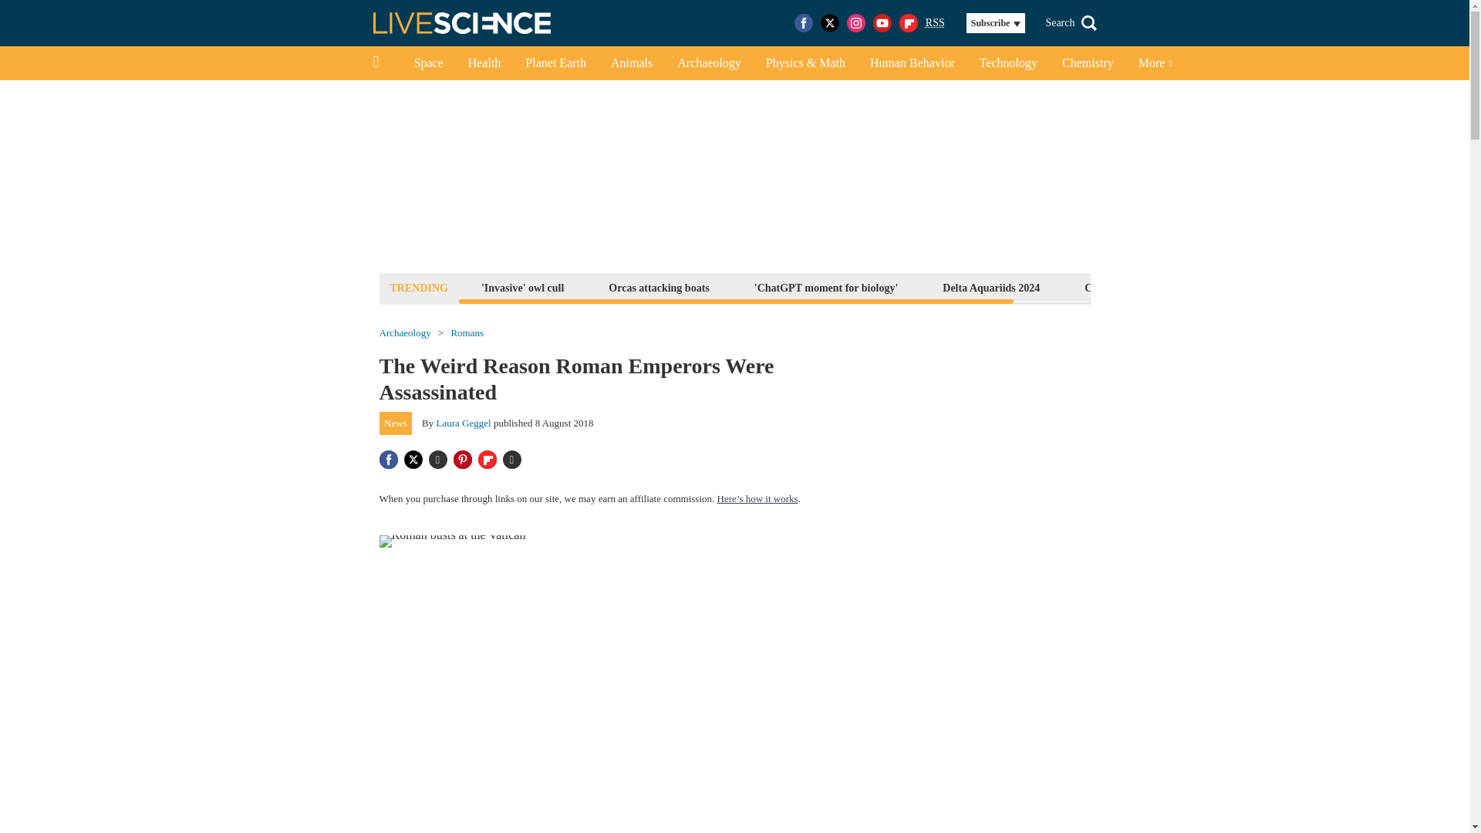  I want to click on Health, so click(484, 63).